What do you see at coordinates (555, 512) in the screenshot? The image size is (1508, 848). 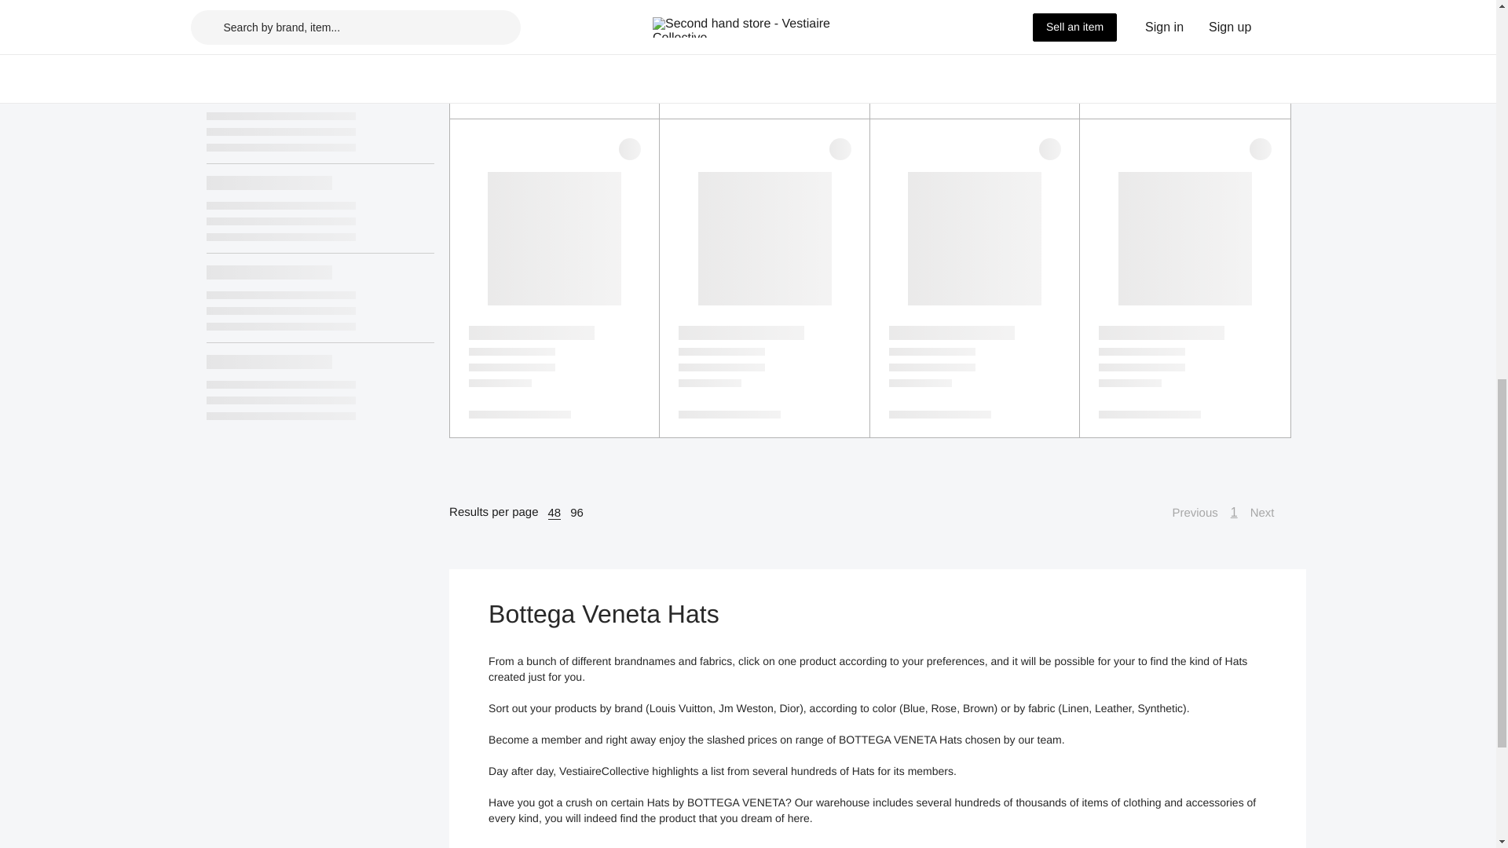 I see `48` at bounding box center [555, 512].